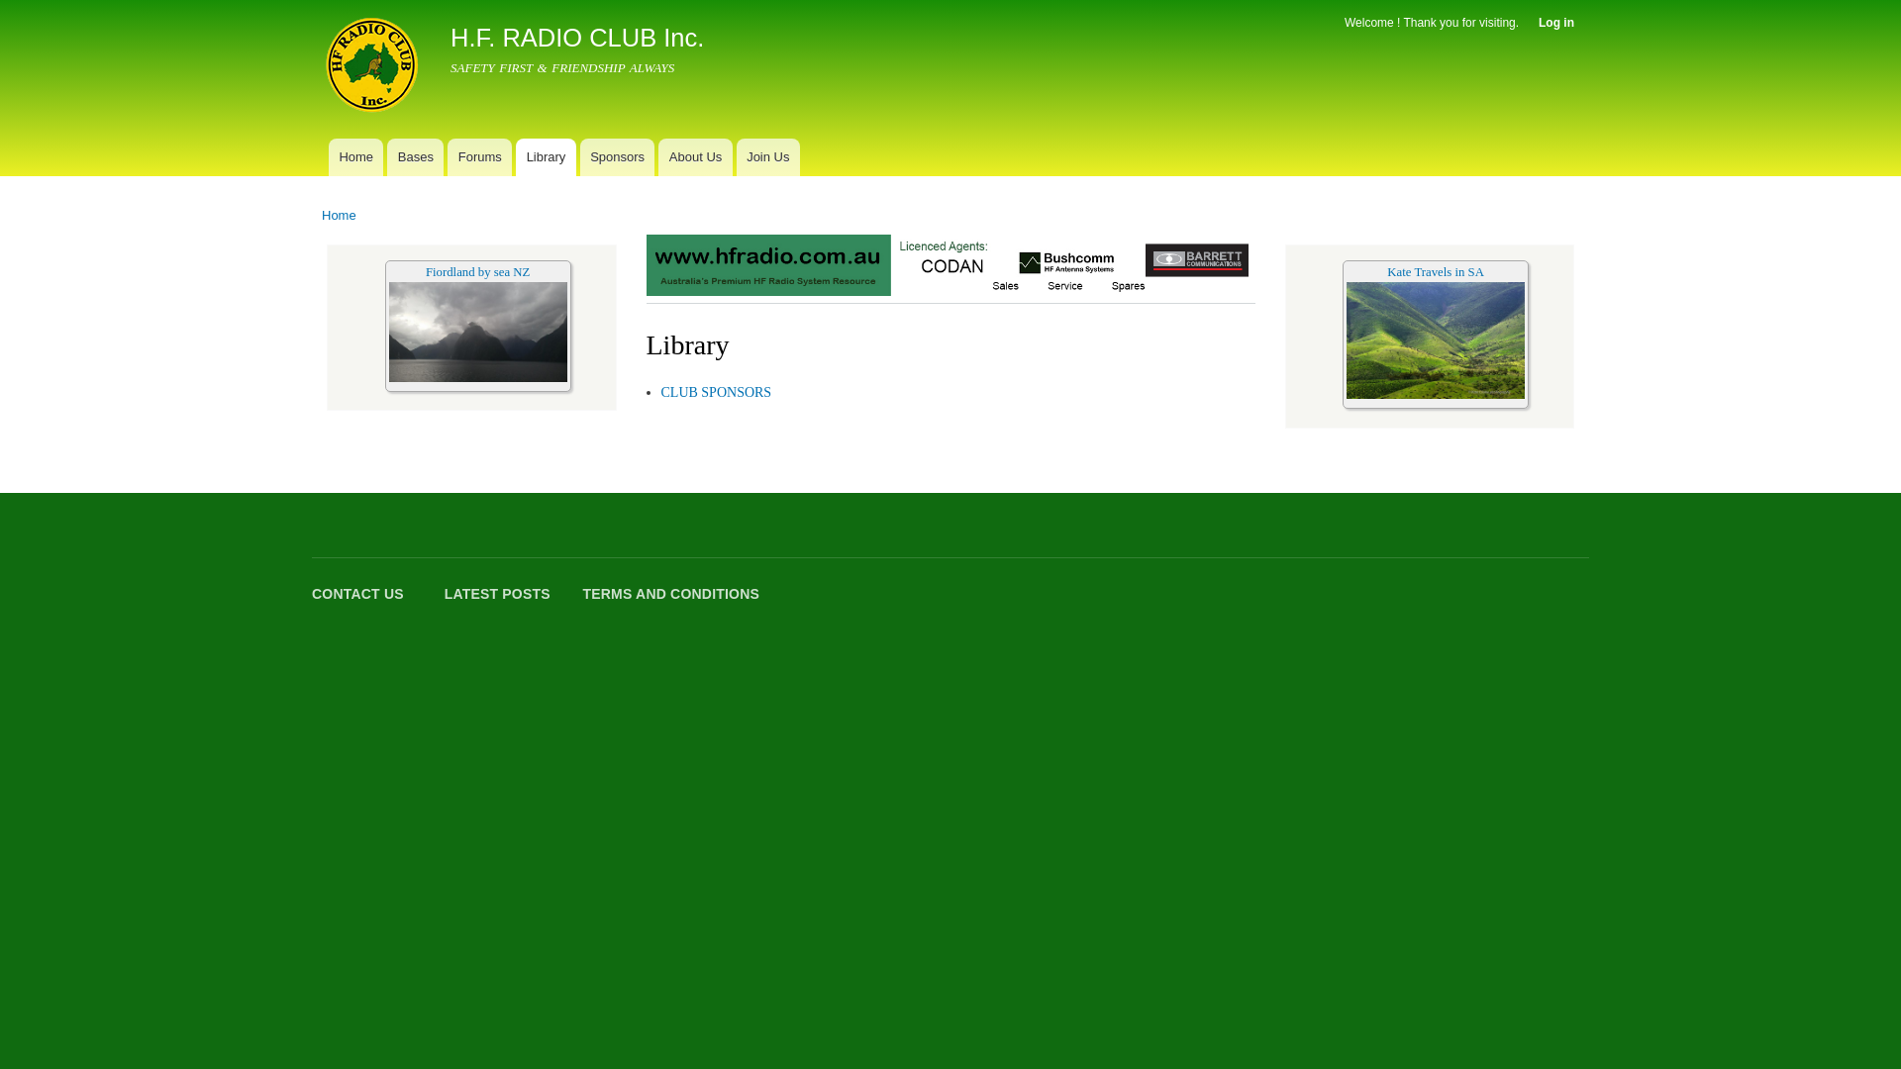 The image size is (1901, 1069). Describe the element at coordinates (717, 392) in the screenshot. I see `CLUB SPONSORS` at that location.